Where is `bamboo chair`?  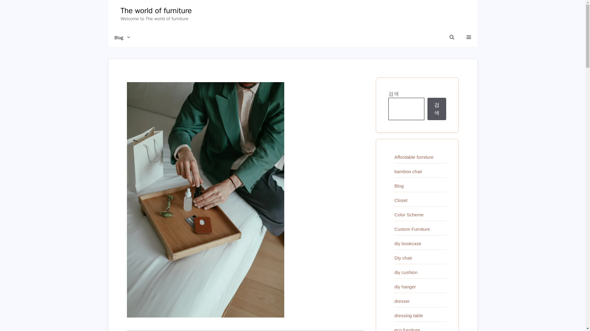
bamboo chair is located at coordinates (408, 171).